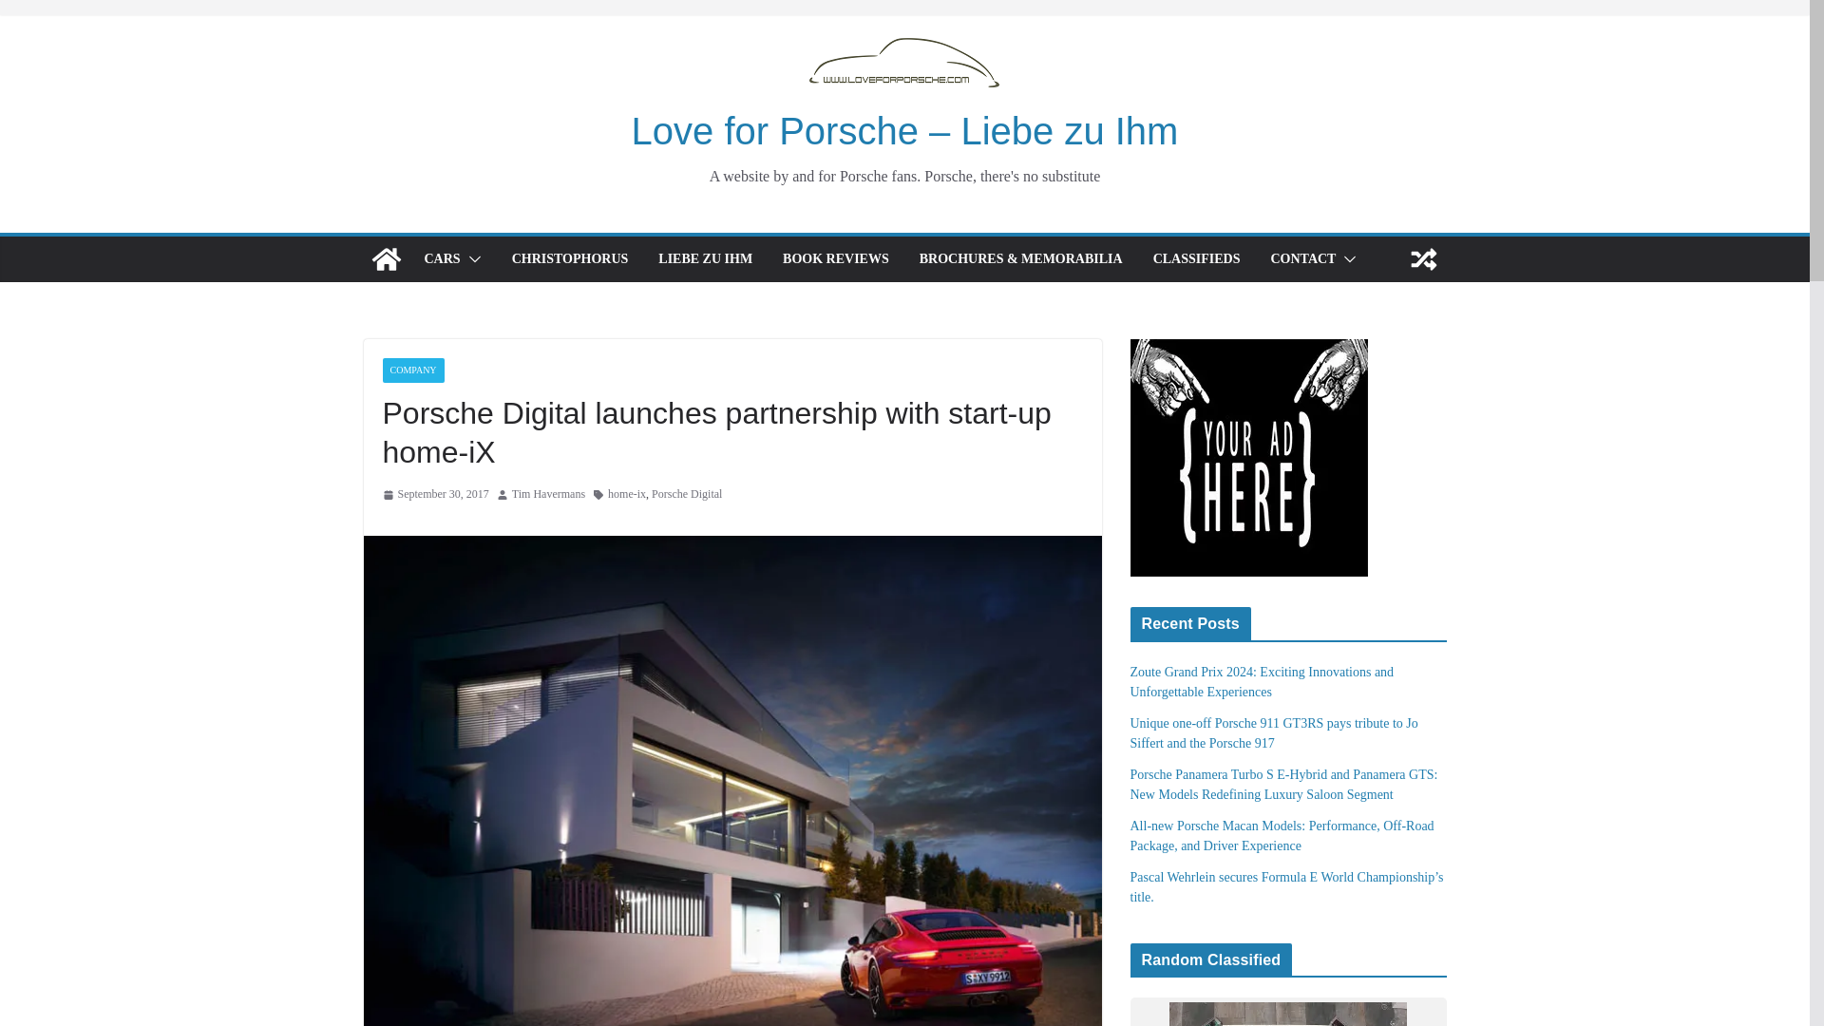  What do you see at coordinates (570, 259) in the screenshot?
I see `CHRISTOPHORUS` at bounding box center [570, 259].